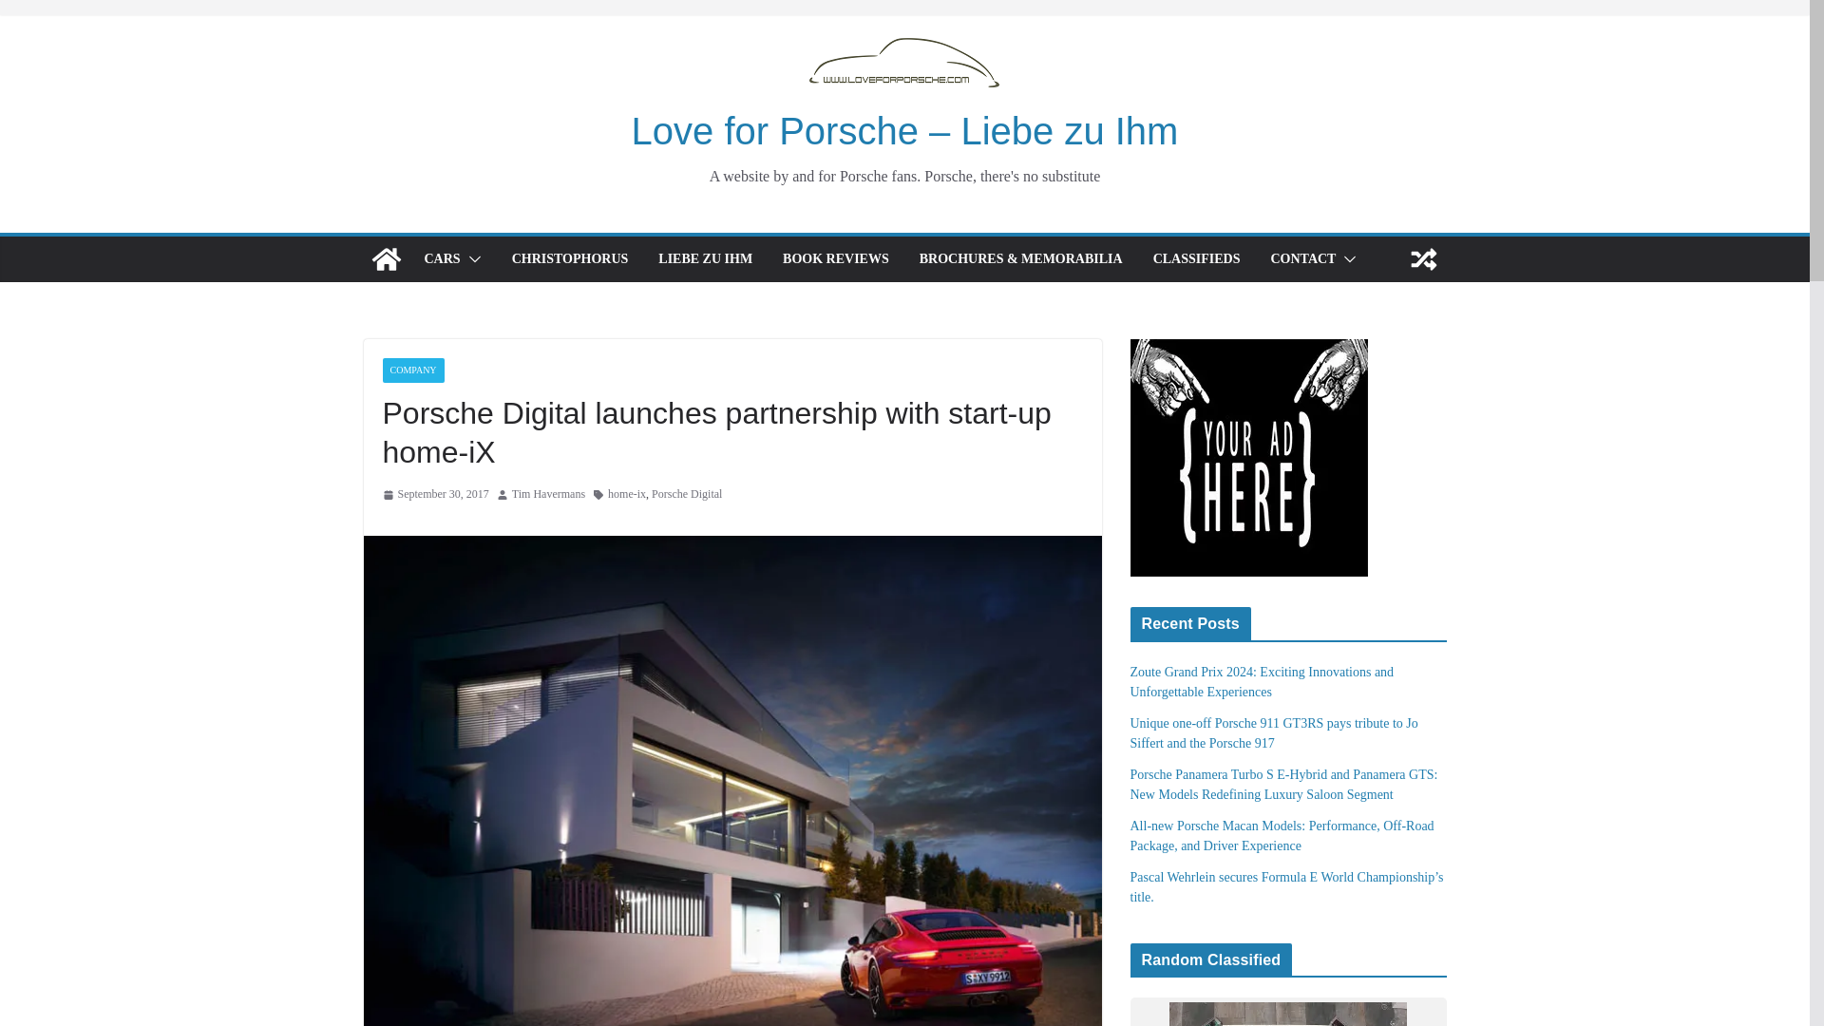  What do you see at coordinates (570, 259) in the screenshot?
I see `CHRISTOPHORUS` at bounding box center [570, 259].